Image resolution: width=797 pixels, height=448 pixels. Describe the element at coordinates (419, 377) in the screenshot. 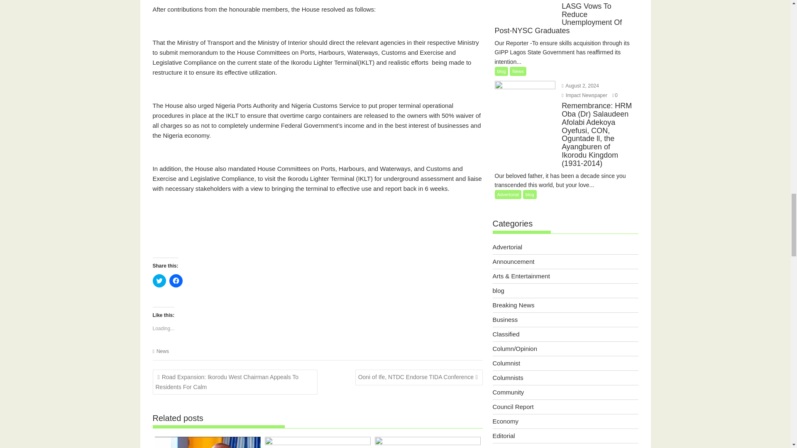

I see `Ooni of Ife, NTDC Endorse TIDA Conference` at that location.